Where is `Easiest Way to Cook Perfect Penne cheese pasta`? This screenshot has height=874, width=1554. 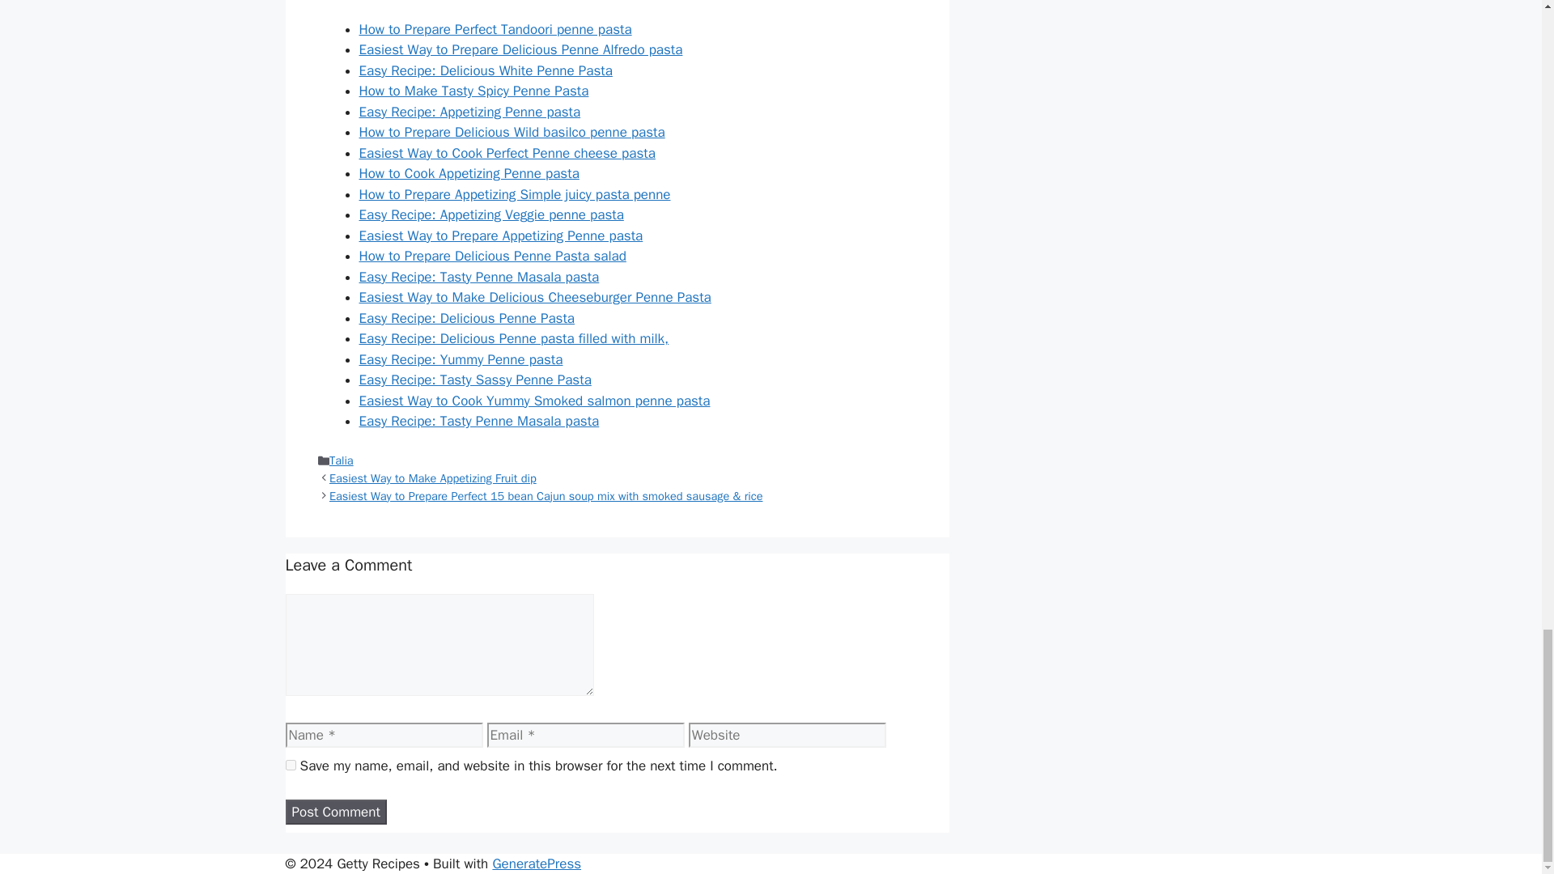
Easiest Way to Cook Perfect Penne cheese pasta is located at coordinates (507, 153).